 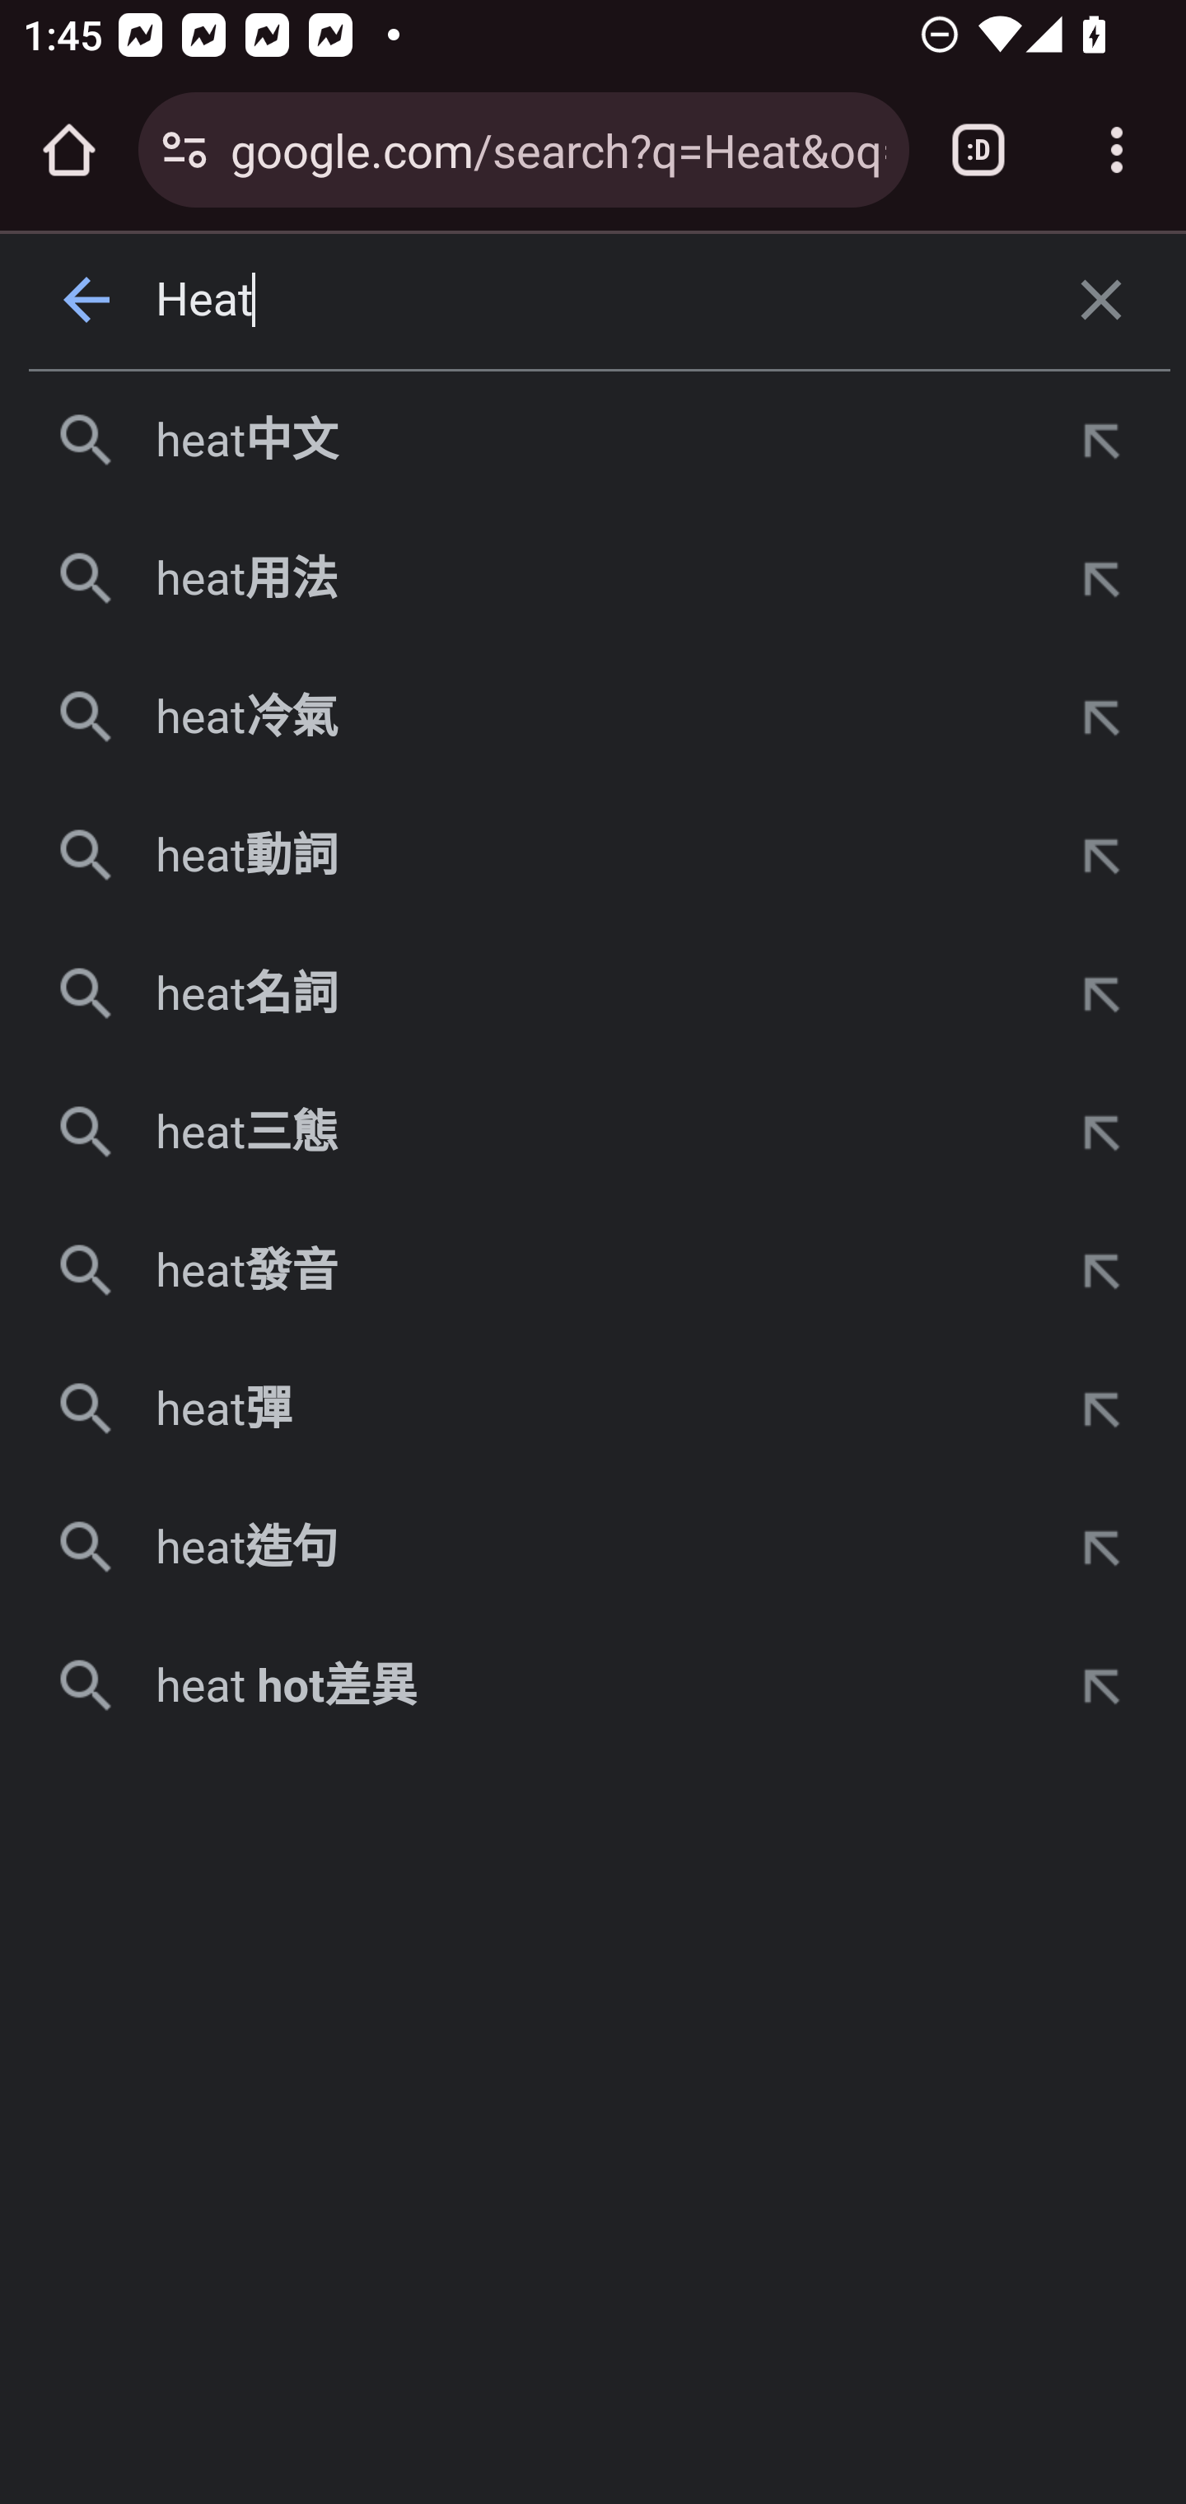 What do you see at coordinates (87, 300) in the screenshot?
I see `上一頁` at bounding box center [87, 300].